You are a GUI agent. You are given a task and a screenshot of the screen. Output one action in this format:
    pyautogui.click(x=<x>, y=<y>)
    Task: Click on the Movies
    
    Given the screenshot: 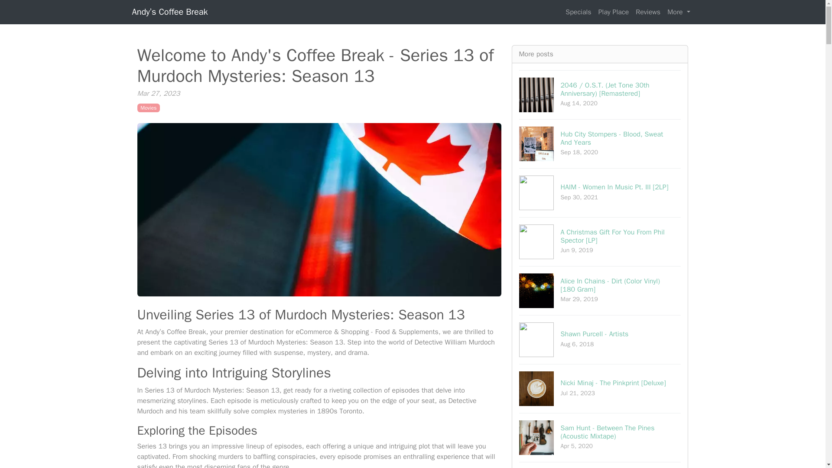 What is the action you would take?
    pyautogui.click(x=600, y=339)
    